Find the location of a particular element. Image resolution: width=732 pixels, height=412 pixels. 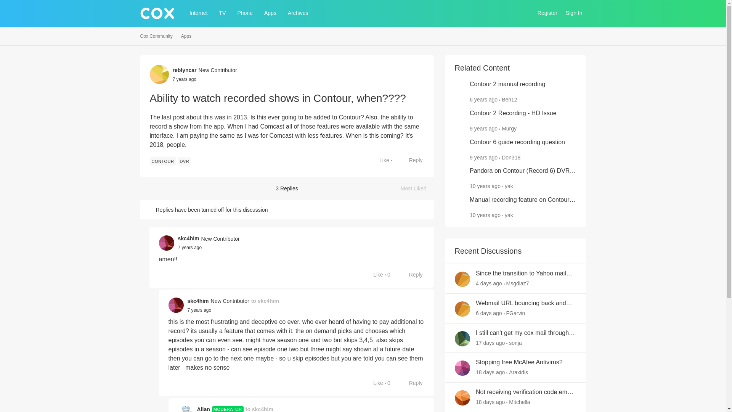

Manual recording feature on Contour Record 6 is balky. is located at coordinates (523, 200).